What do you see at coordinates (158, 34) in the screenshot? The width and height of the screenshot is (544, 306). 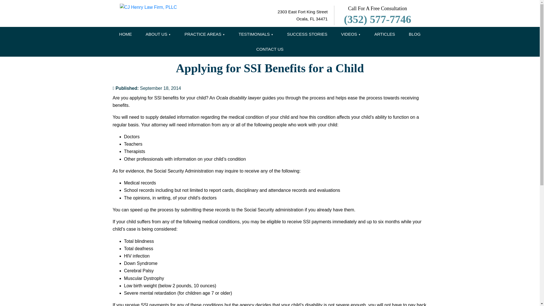 I see `ABOUT US` at bounding box center [158, 34].